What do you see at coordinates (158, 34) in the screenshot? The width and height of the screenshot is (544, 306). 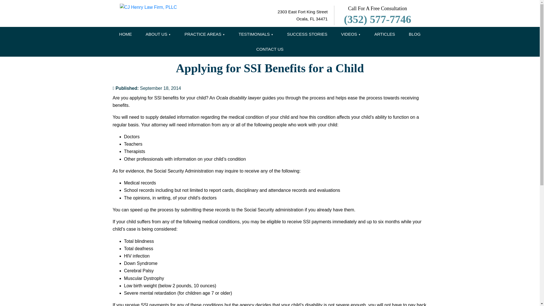 I see `ABOUT US` at bounding box center [158, 34].